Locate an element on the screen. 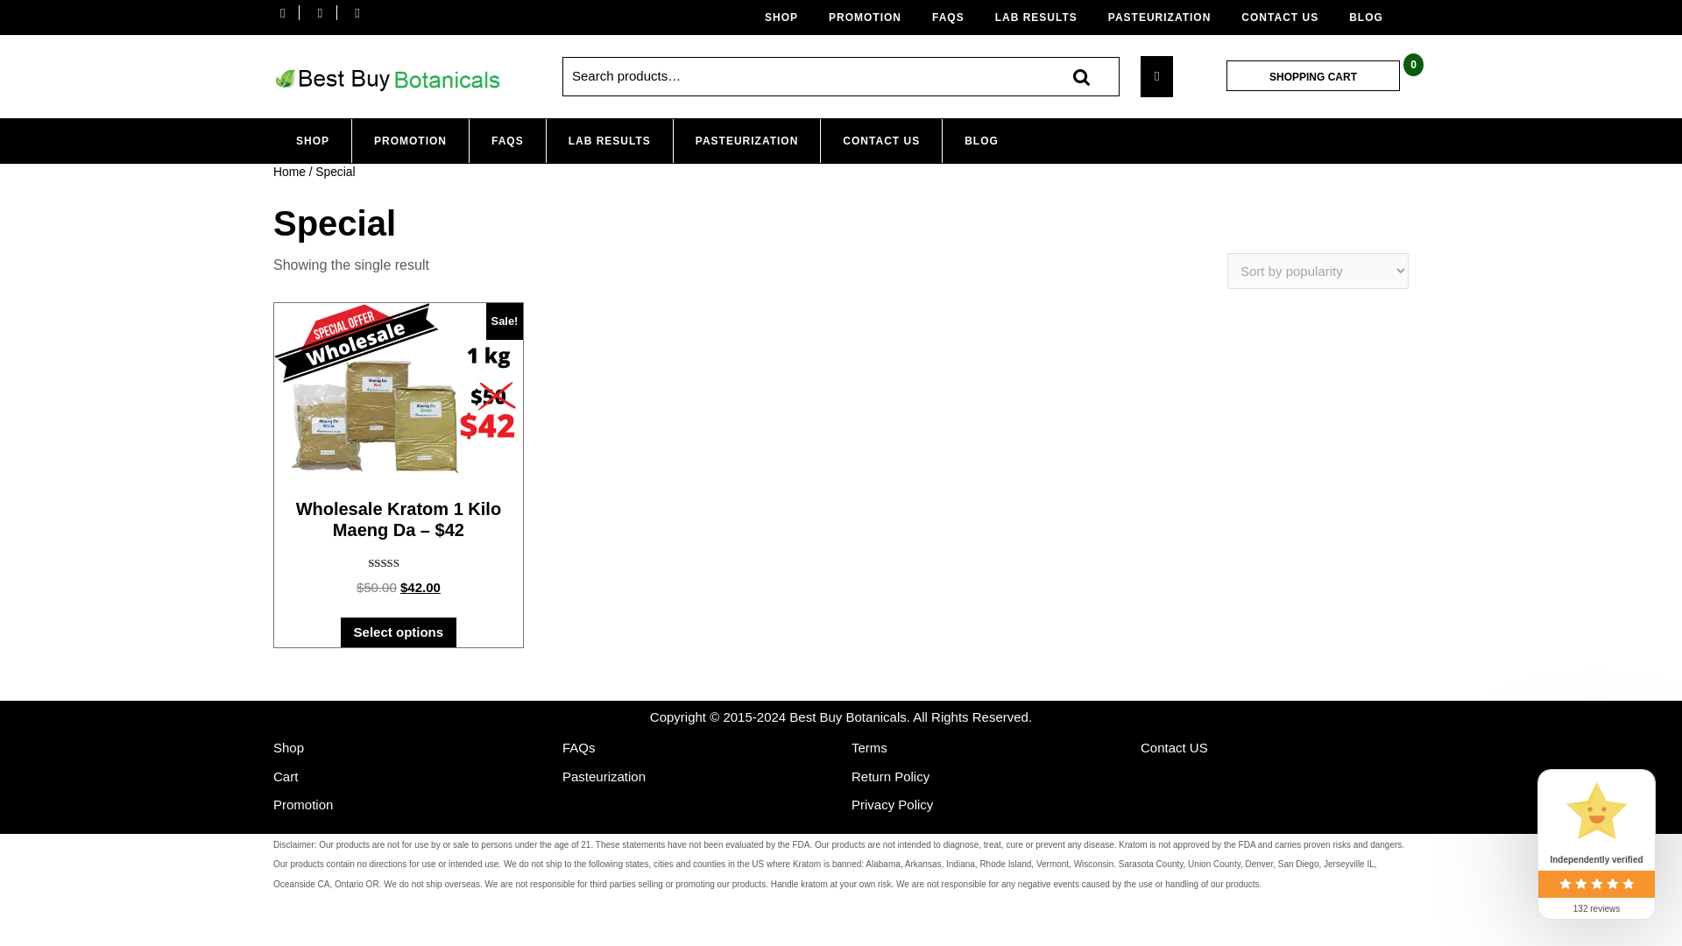 The height and width of the screenshot is (946, 1682). CONTACT US is located at coordinates (881, 140).